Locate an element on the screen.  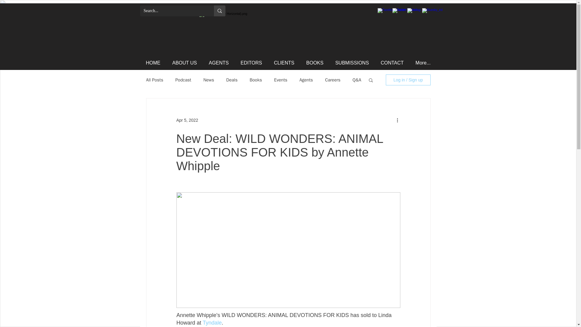
Apr 5, 2022 is located at coordinates (187, 120).